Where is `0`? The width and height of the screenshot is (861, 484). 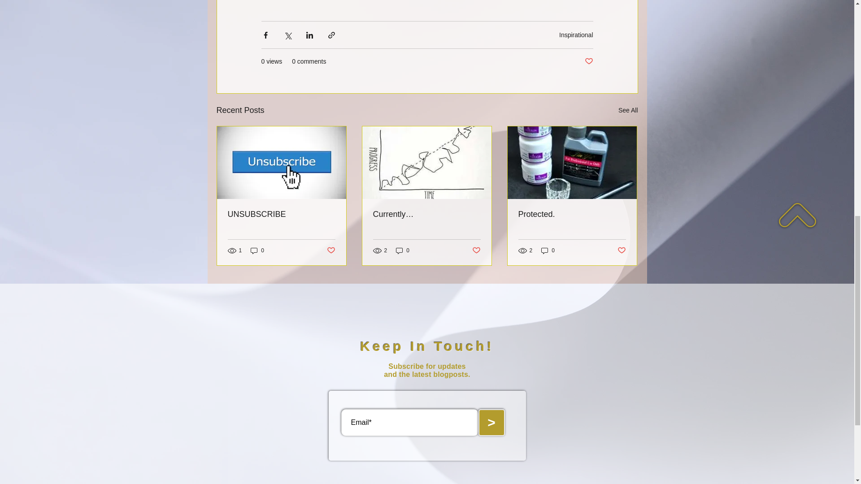 0 is located at coordinates (403, 251).